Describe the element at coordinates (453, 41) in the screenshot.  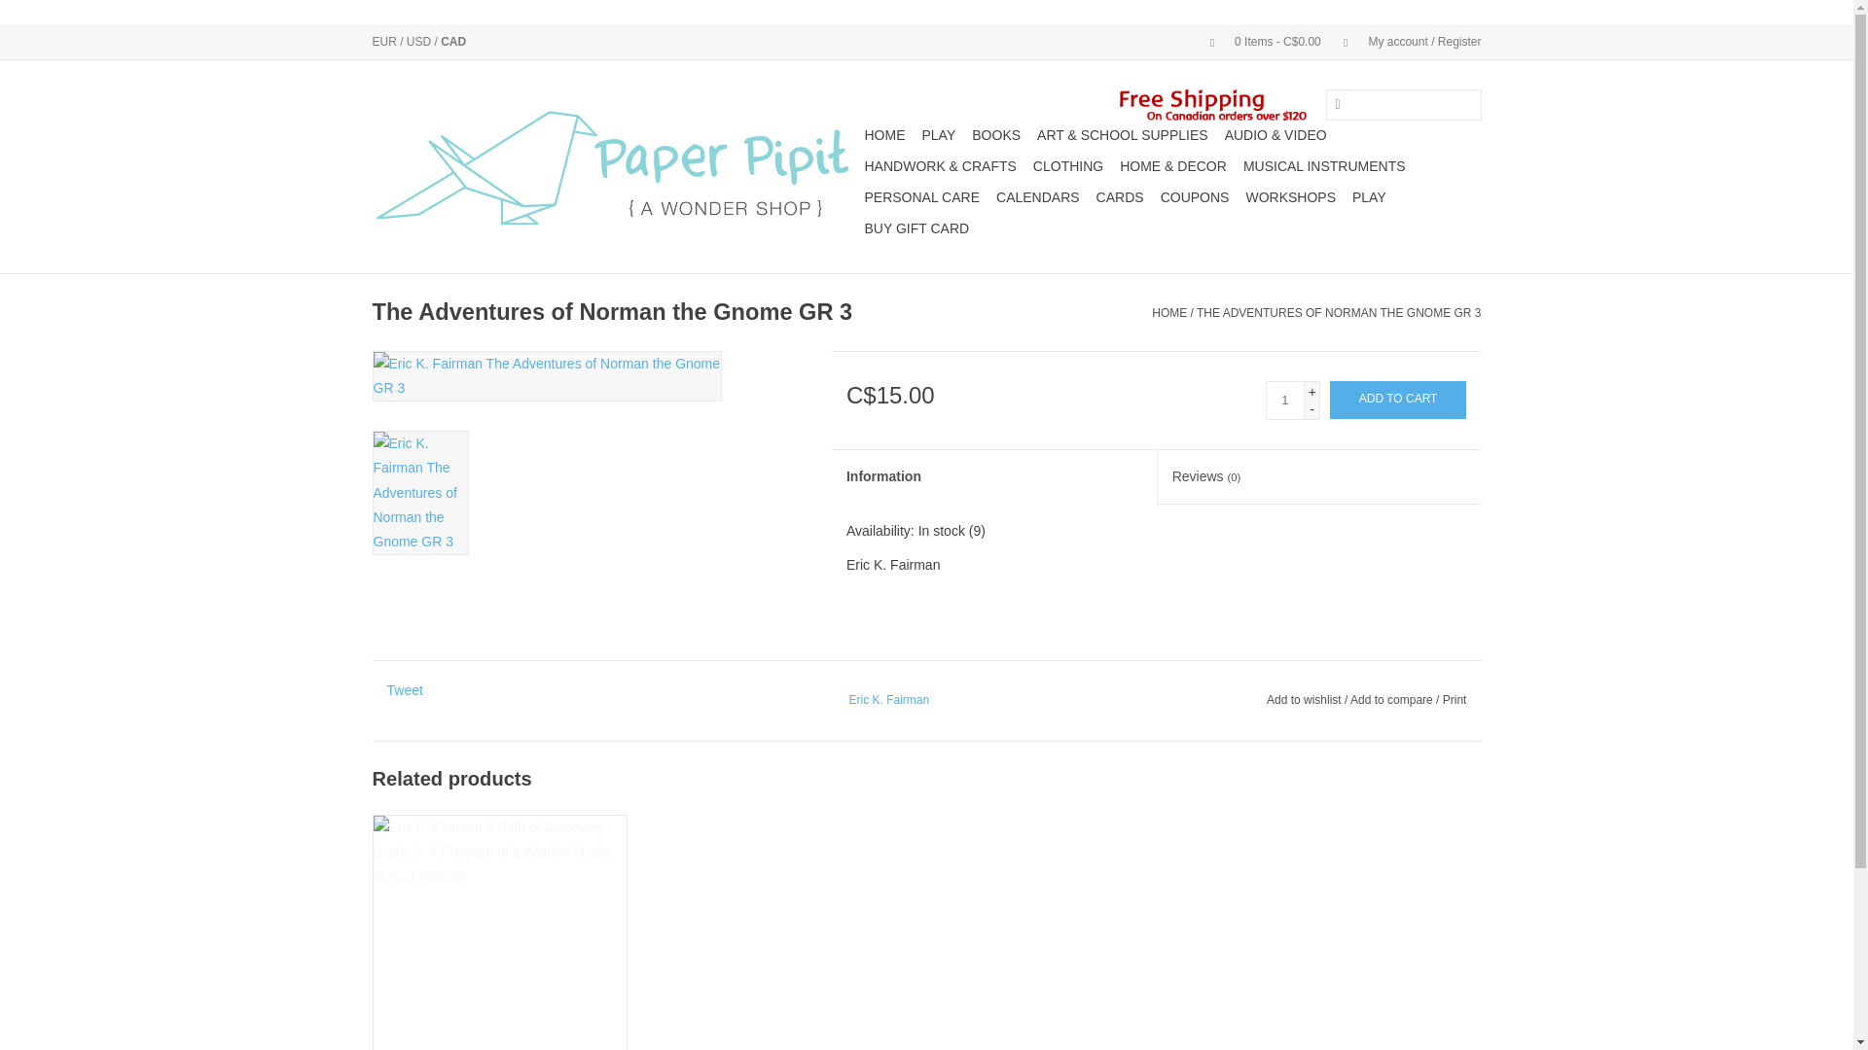
I see `CAD` at that location.